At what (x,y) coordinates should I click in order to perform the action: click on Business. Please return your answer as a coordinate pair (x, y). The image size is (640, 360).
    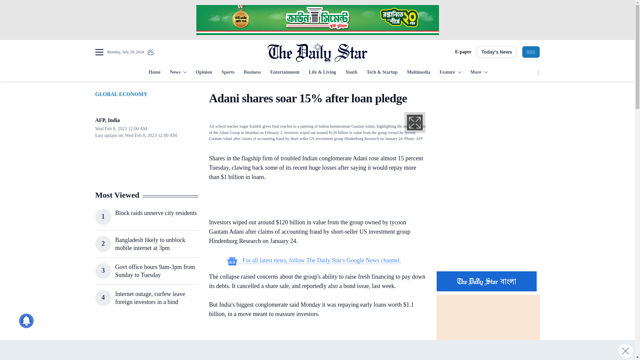
    Looking at the image, I should click on (252, 73).